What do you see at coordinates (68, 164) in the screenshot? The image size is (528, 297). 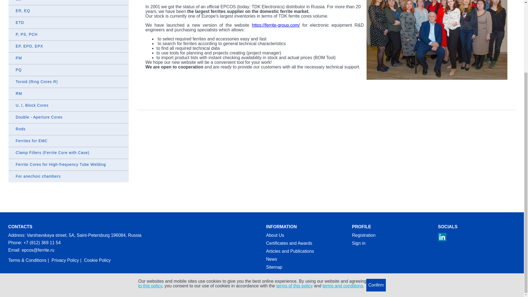 I see `Ferrite Cores for High-frequency Tube Welding` at bounding box center [68, 164].